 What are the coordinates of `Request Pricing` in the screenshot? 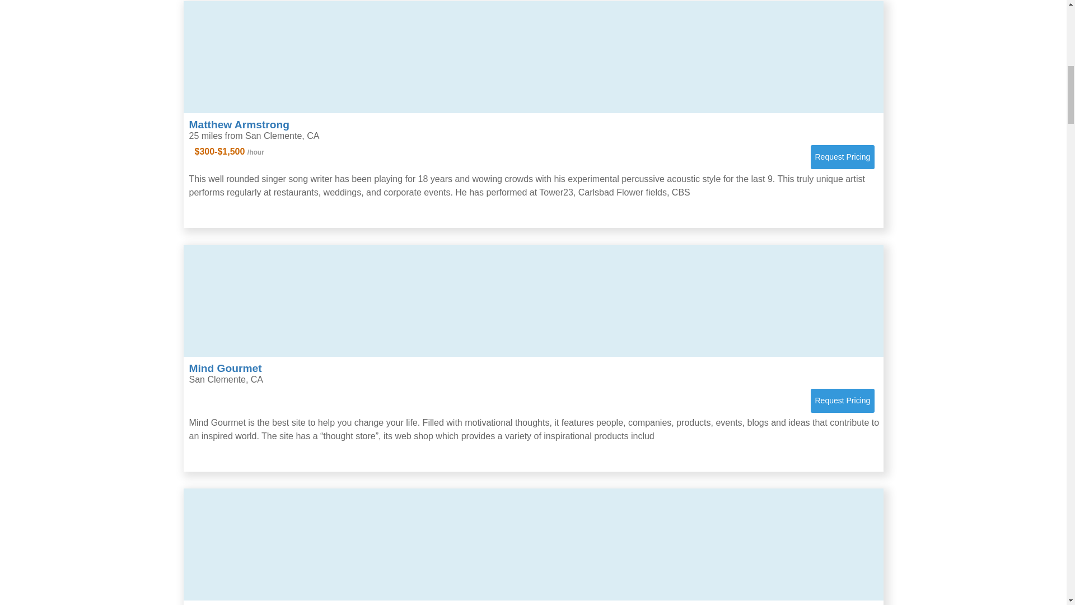 It's located at (842, 401).